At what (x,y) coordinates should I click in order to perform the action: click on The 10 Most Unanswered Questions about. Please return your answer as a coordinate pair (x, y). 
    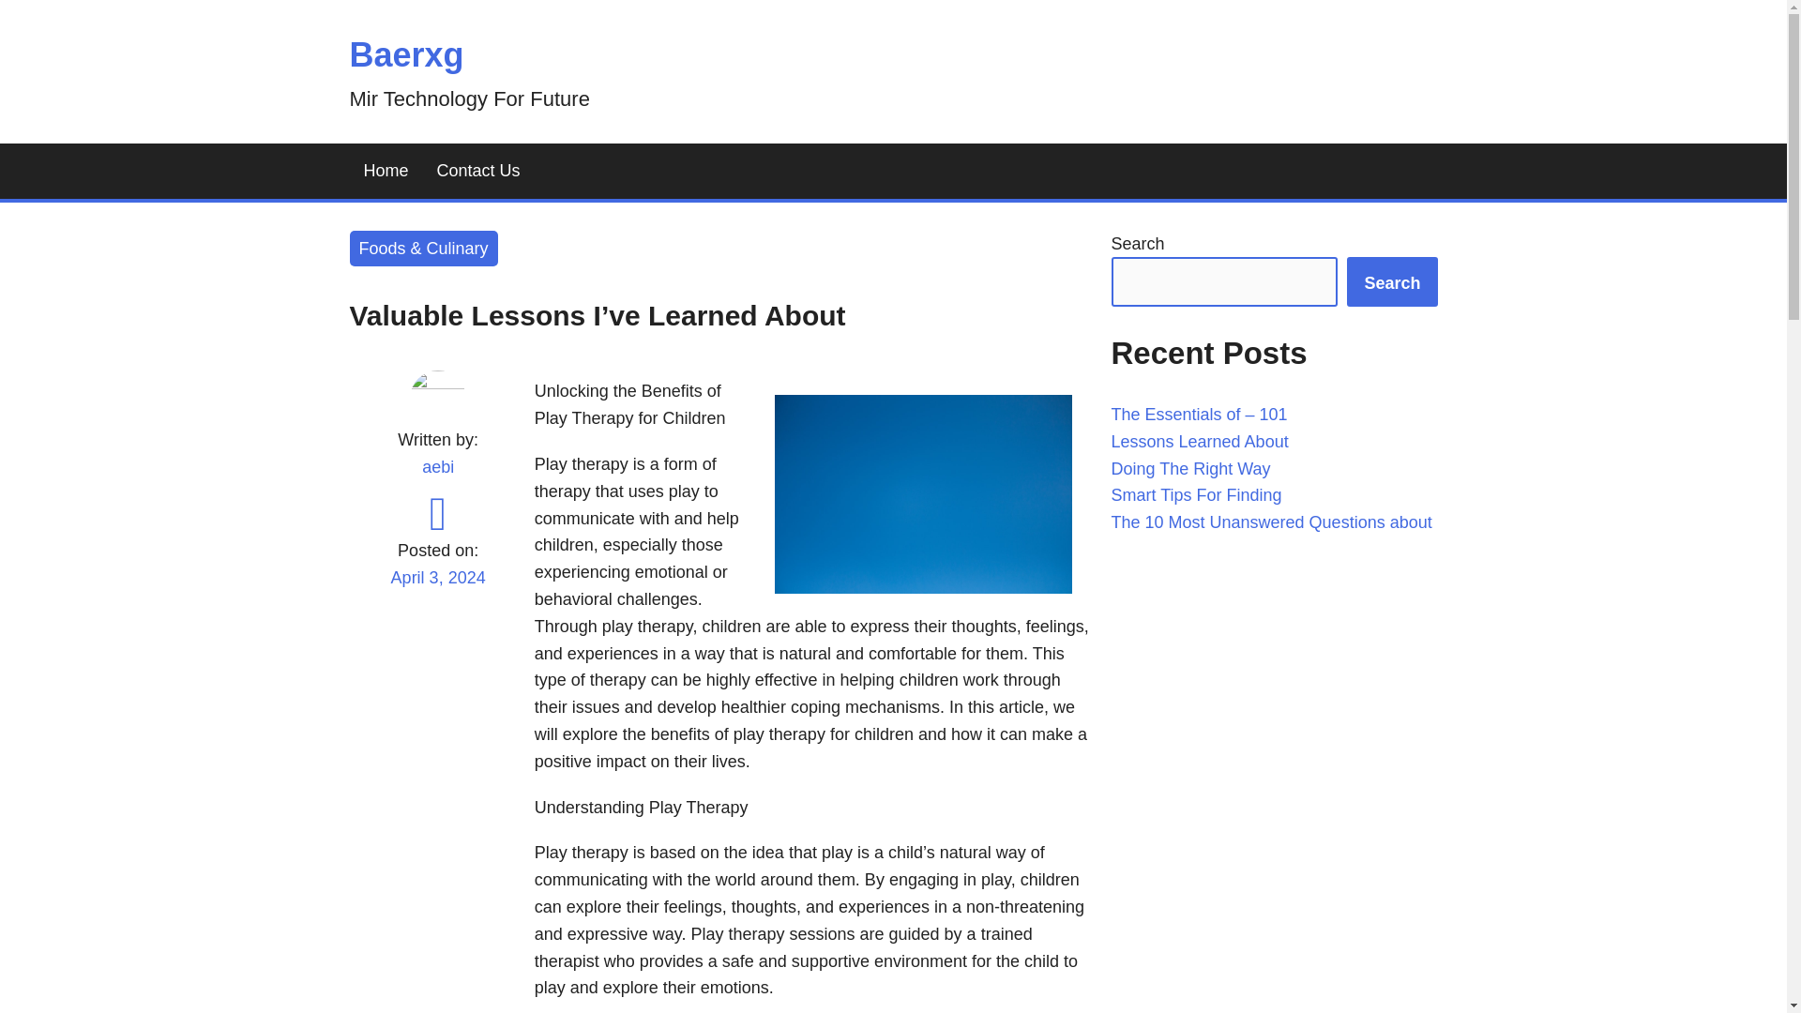
    Looking at the image, I should click on (1271, 522).